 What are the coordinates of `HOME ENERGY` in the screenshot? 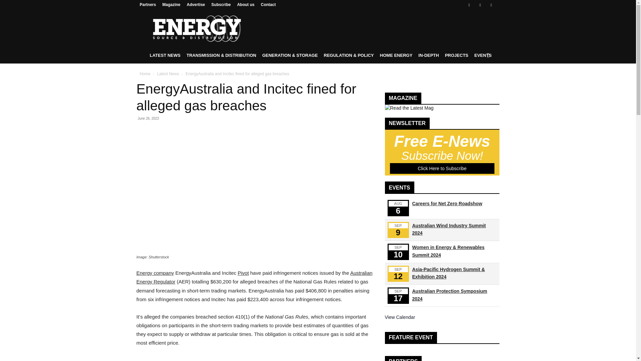 It's located at (396, 55).